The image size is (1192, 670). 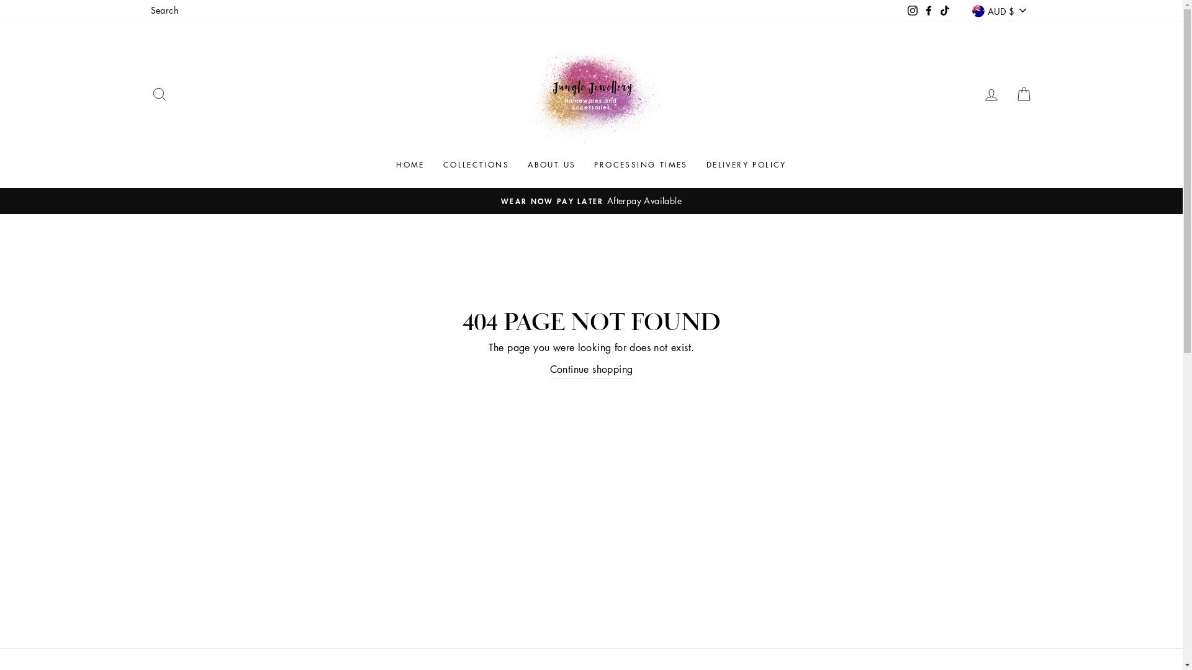 I want to click on ABOUT US, so click(x=551, y=165).